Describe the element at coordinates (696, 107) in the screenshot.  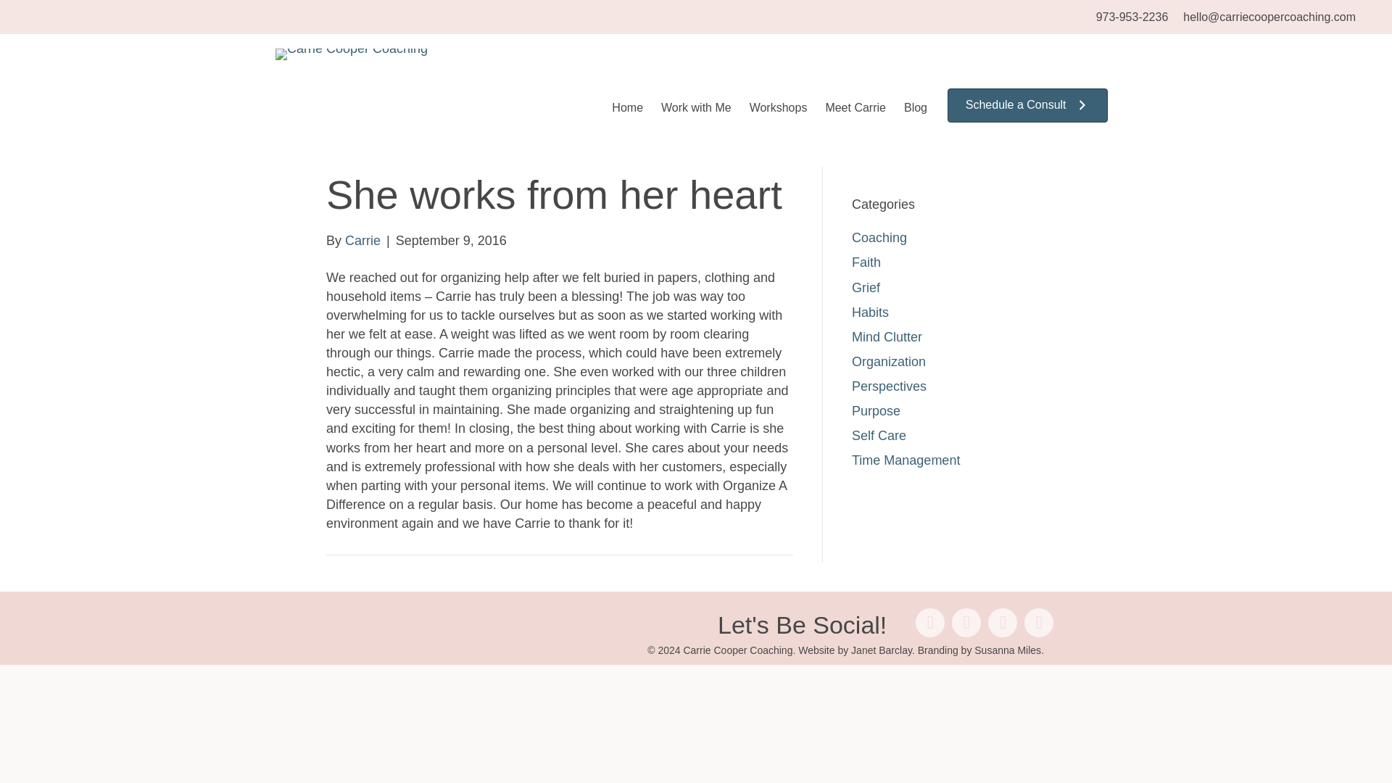
I see `Work with Me` at that location.